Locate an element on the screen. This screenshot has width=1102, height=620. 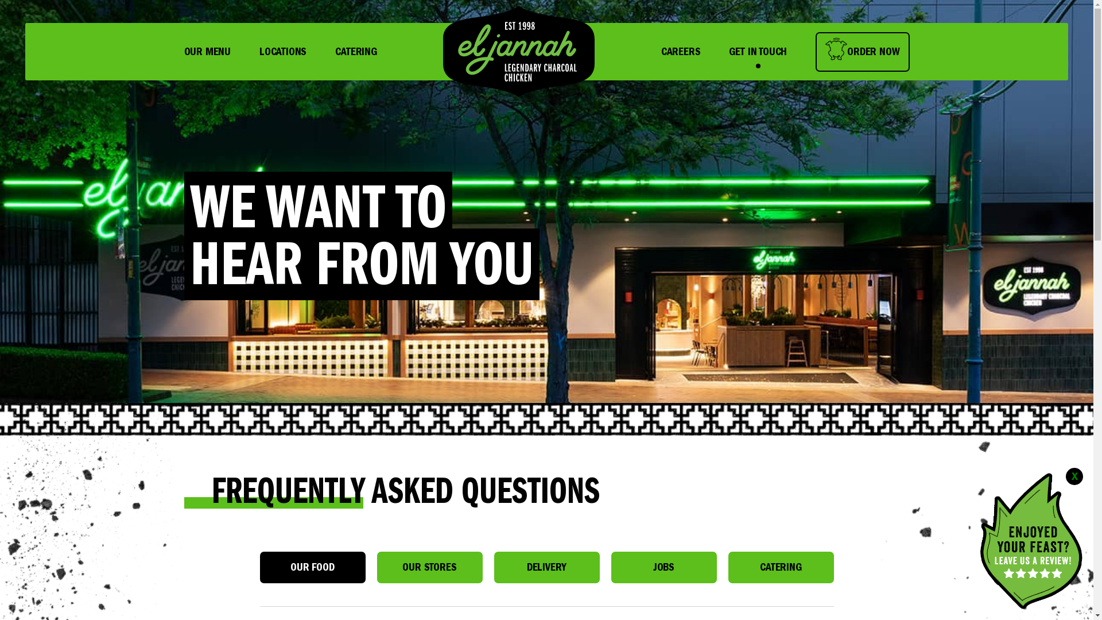
OUR FOOD is located at coordinates (312, 567).